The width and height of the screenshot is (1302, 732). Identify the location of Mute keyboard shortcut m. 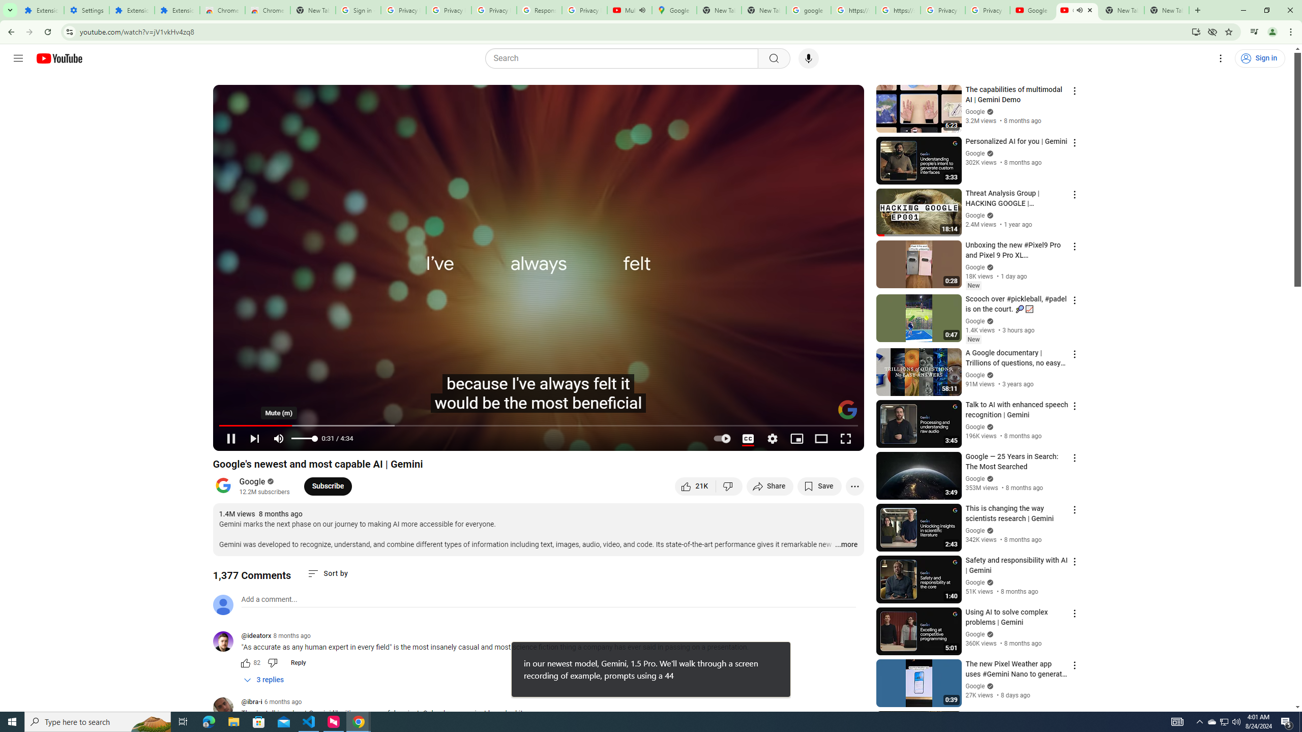
(279, 439).